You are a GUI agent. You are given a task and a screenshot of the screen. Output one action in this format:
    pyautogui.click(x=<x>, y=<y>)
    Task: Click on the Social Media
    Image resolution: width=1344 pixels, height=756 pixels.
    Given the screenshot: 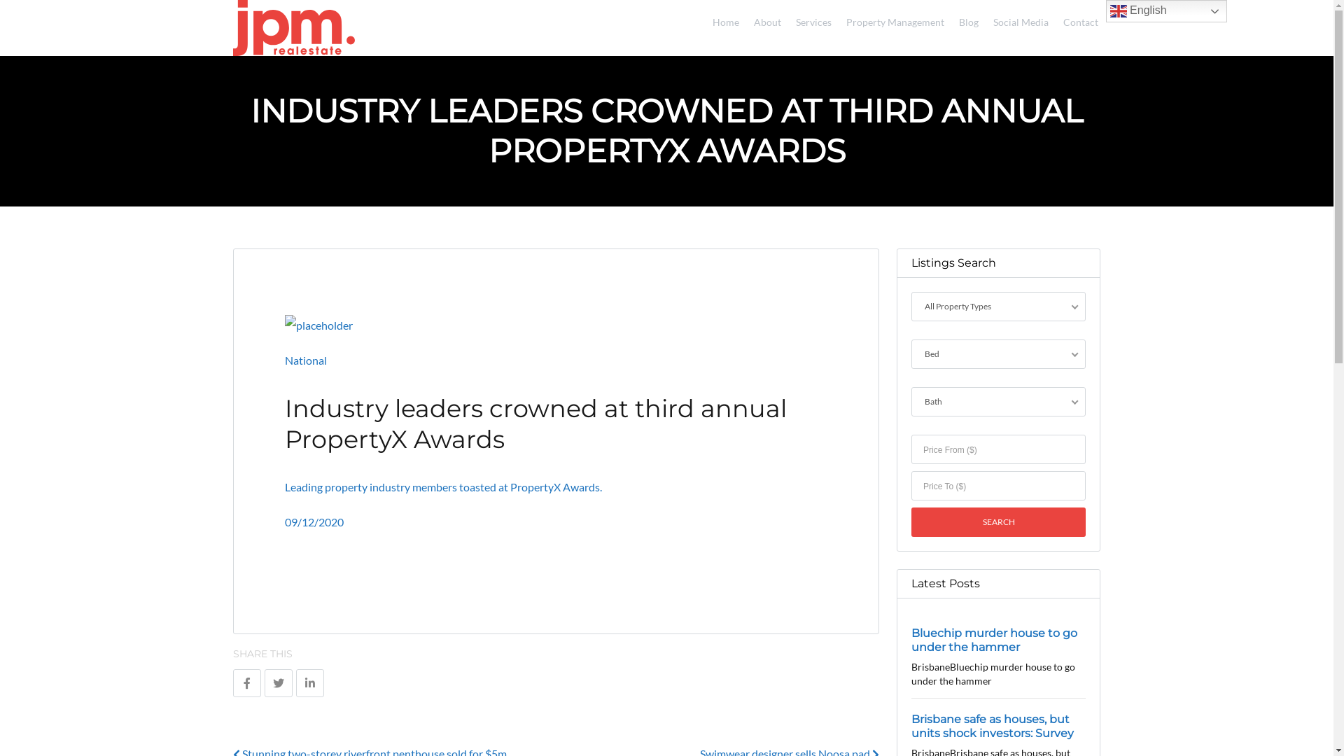 What is the action you would take?
    pyautogui.click(x=1016, y=20)
    